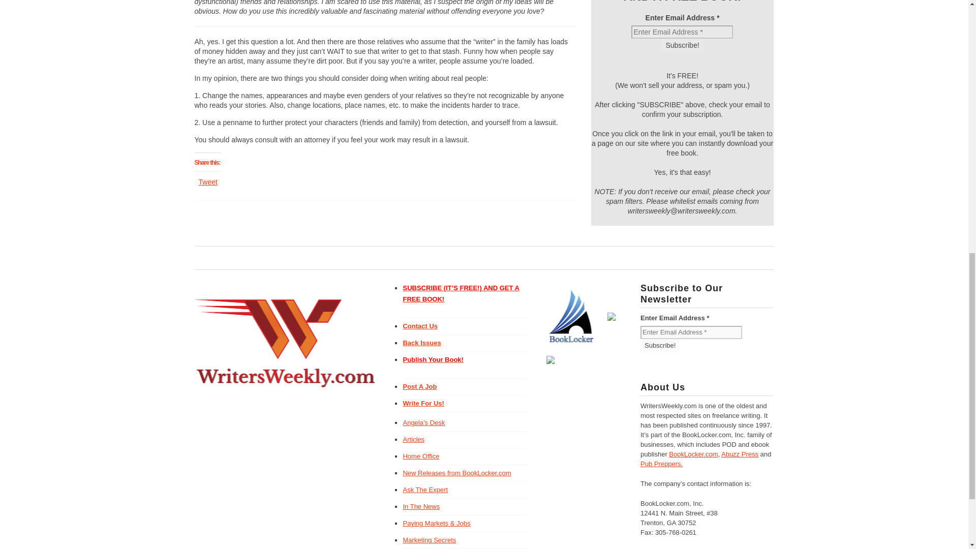 The height and width of the screenshot is (549, 976). I want to click on Tweet, so click(207, 182).